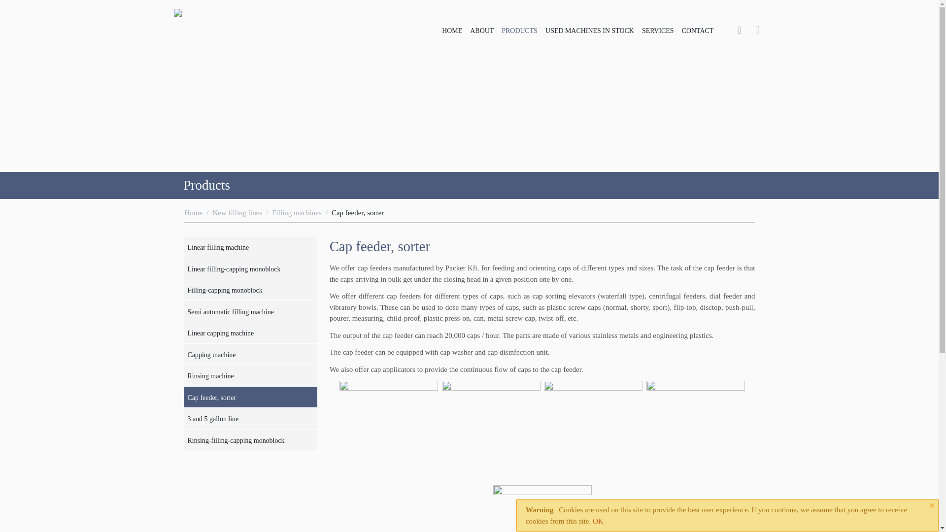 Image resolution: width=946 pixels, height=532 pixels. Describe the element at coordinates (519, 30) in the screenshot. I see `PRODUCTS` at that location.